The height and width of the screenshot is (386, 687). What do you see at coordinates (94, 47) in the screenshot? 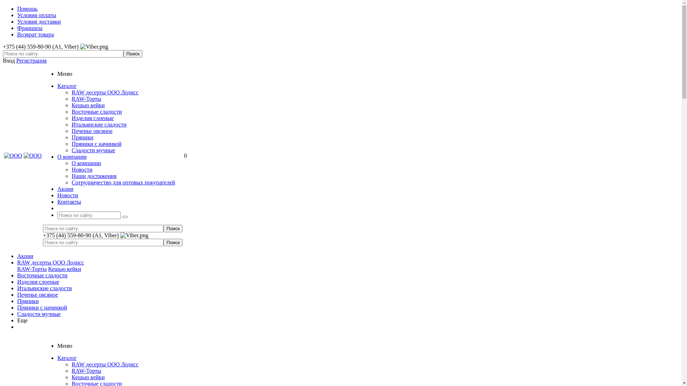
I see `Viber.png` at bounding box center [94, 47].